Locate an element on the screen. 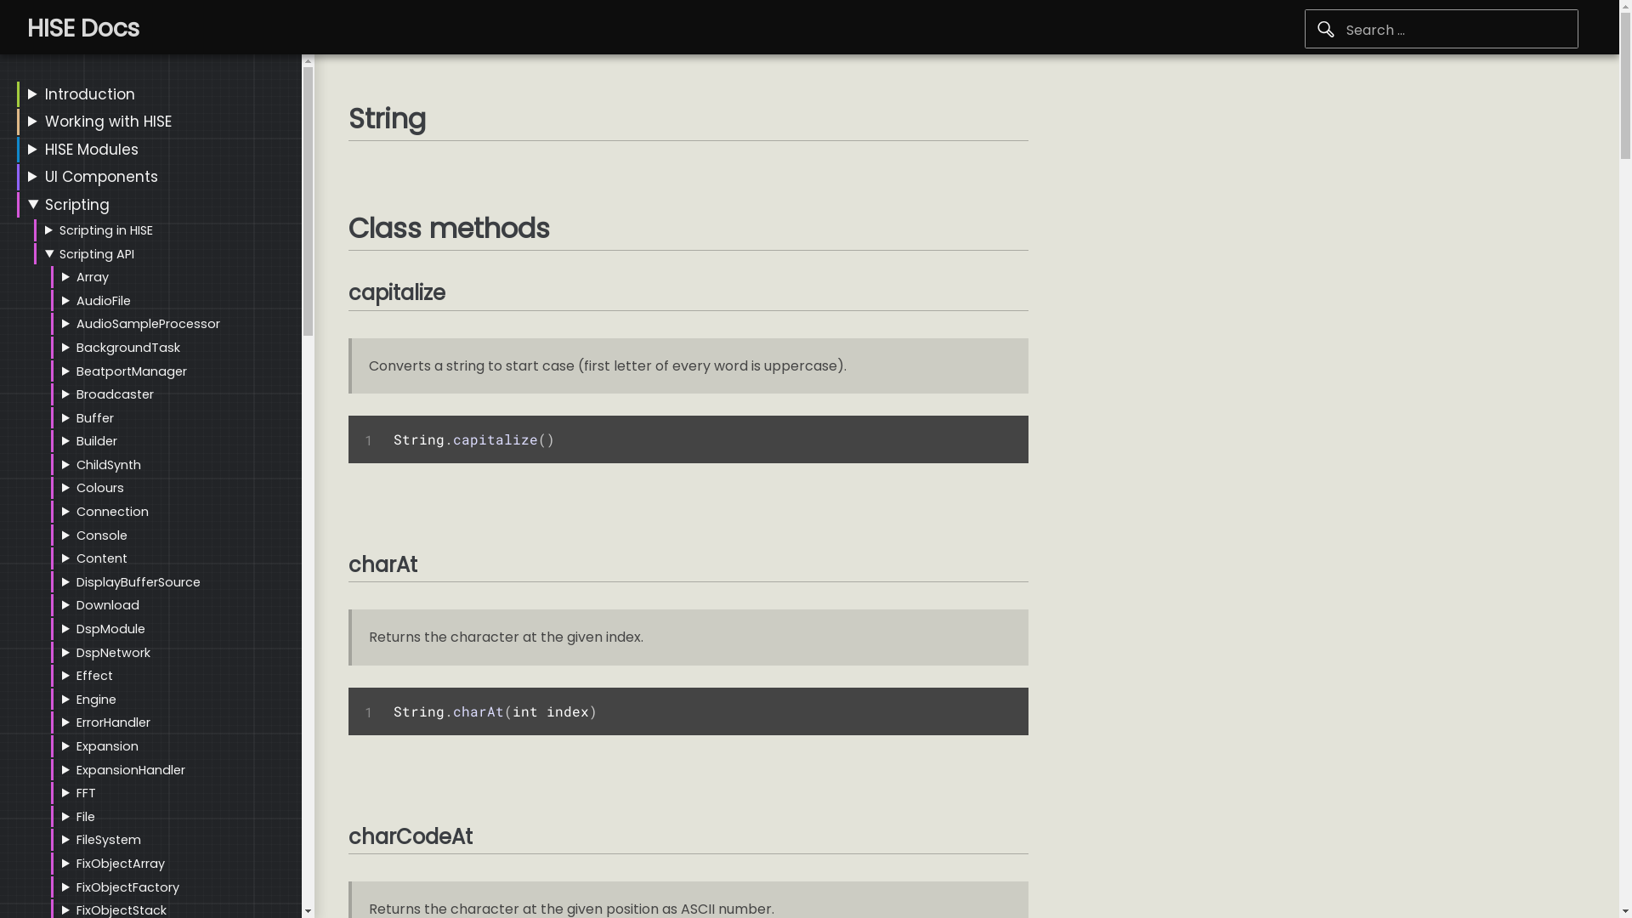 The width and height of the screenshot is (1632, 918). ChildSynth is located at coordinates (109, 465).